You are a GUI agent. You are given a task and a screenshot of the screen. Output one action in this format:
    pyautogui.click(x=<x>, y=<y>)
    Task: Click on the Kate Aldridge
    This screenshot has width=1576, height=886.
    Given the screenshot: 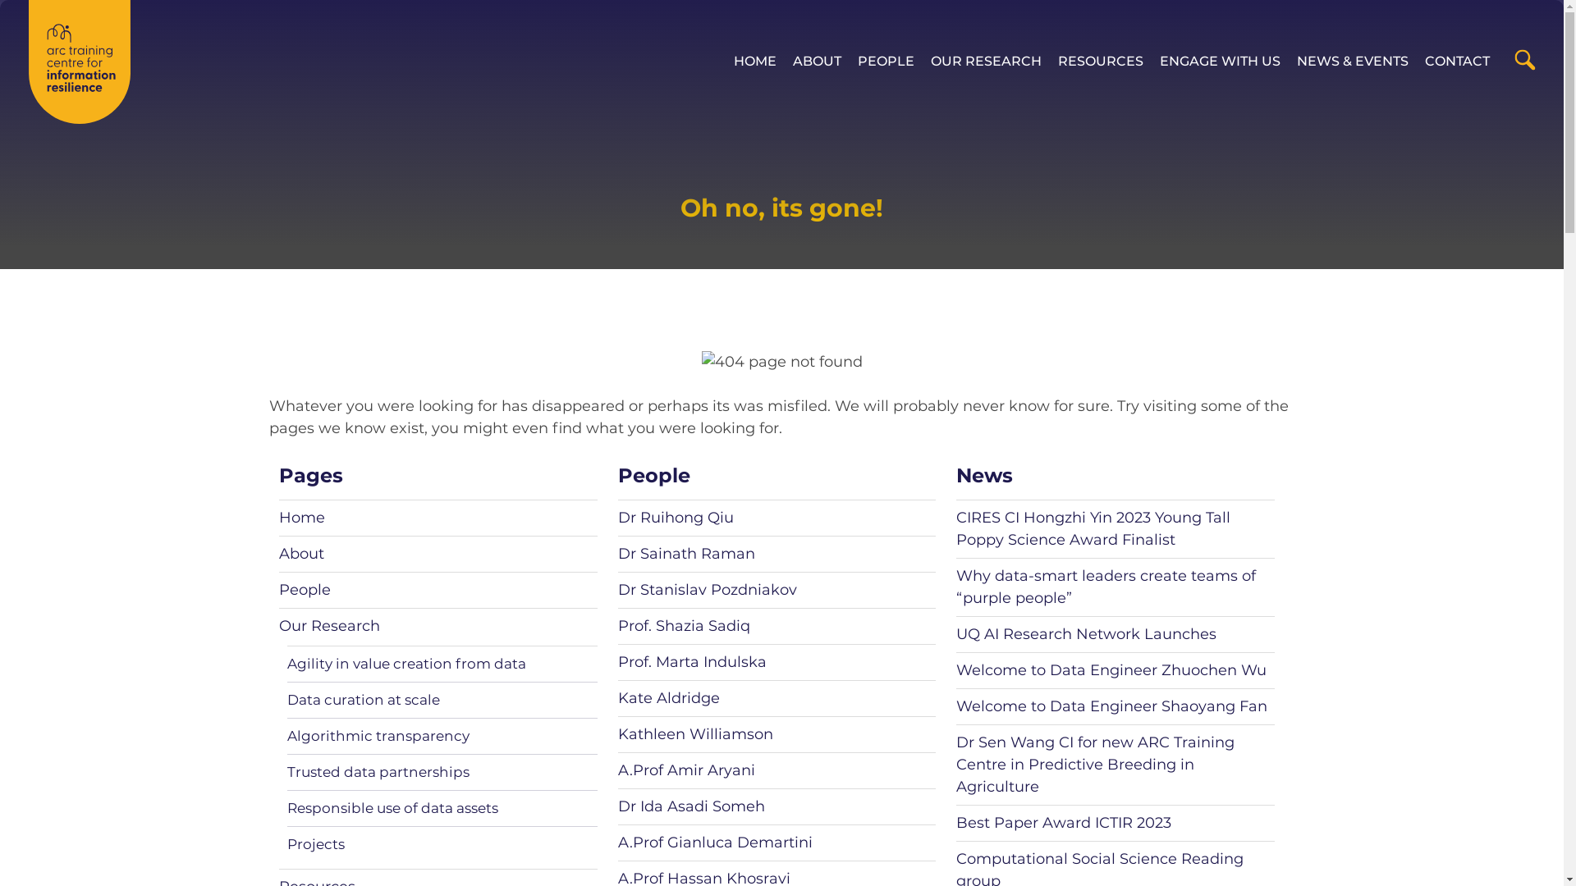 What is the action you would take?
    pyautogui.click(x=668, y=698)
    